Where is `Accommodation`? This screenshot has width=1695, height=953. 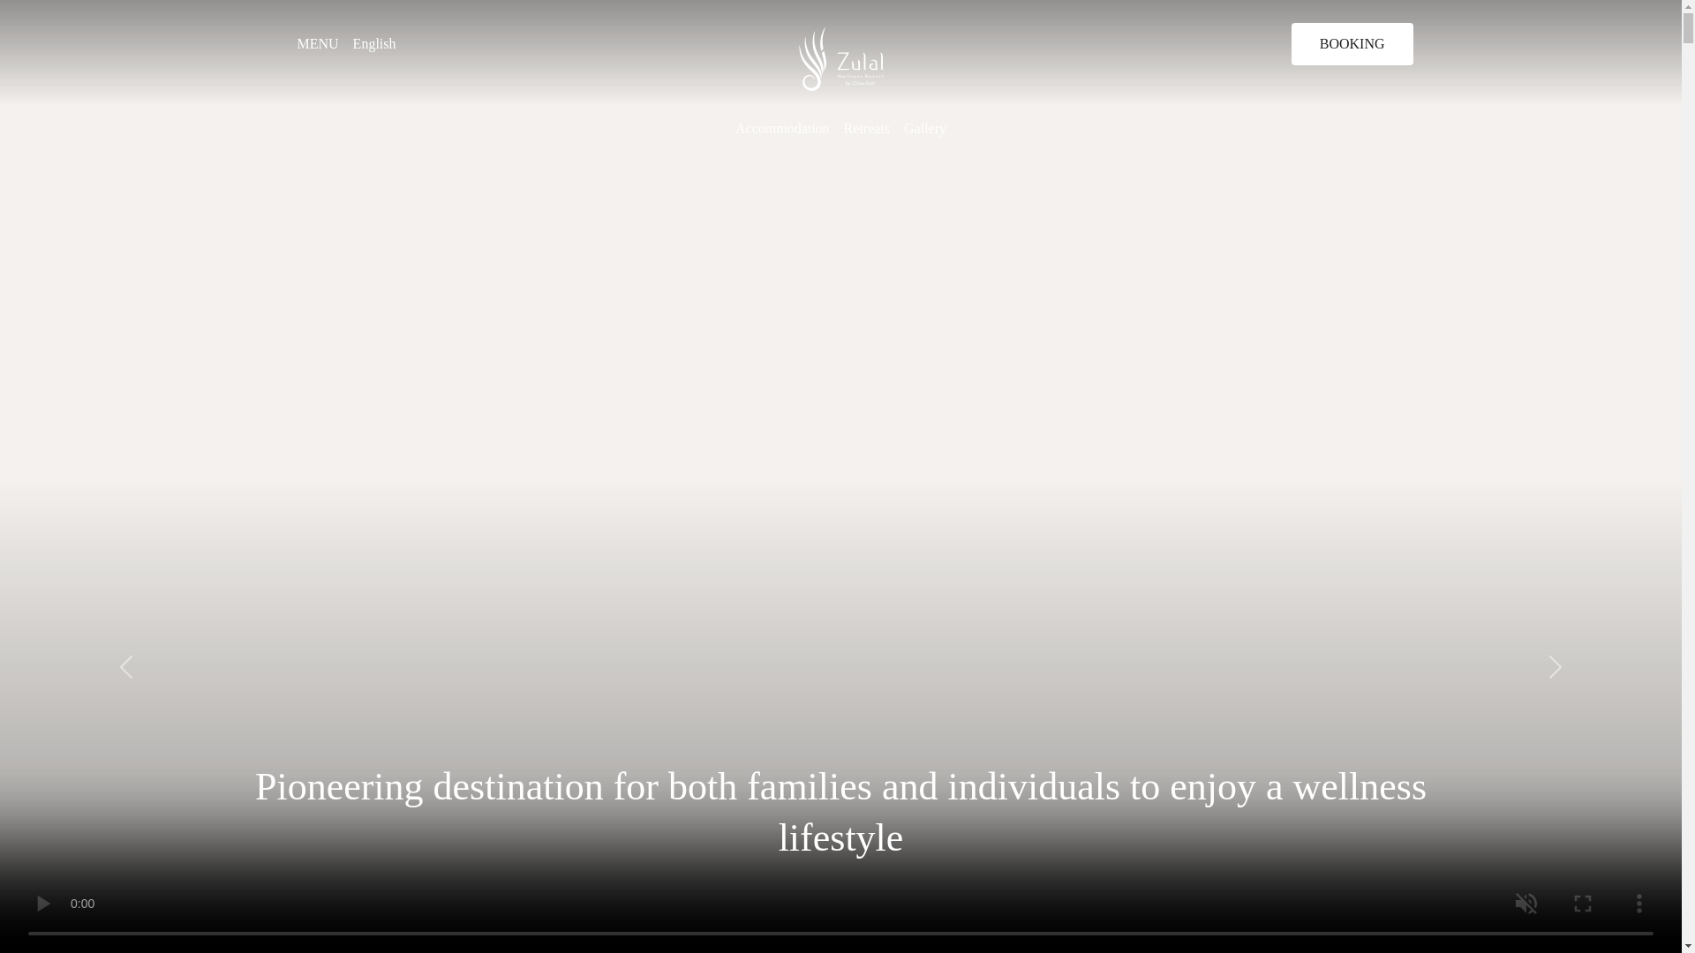 Accommodation is located at coordinates (782, 129).